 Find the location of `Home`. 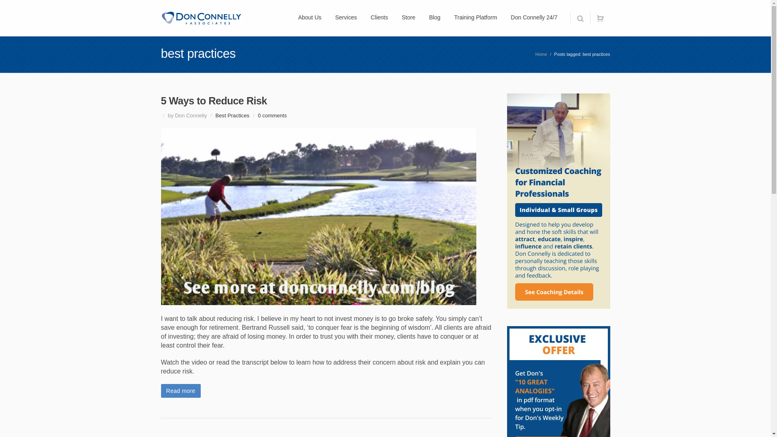

Home is located at coordinates (541, 54).